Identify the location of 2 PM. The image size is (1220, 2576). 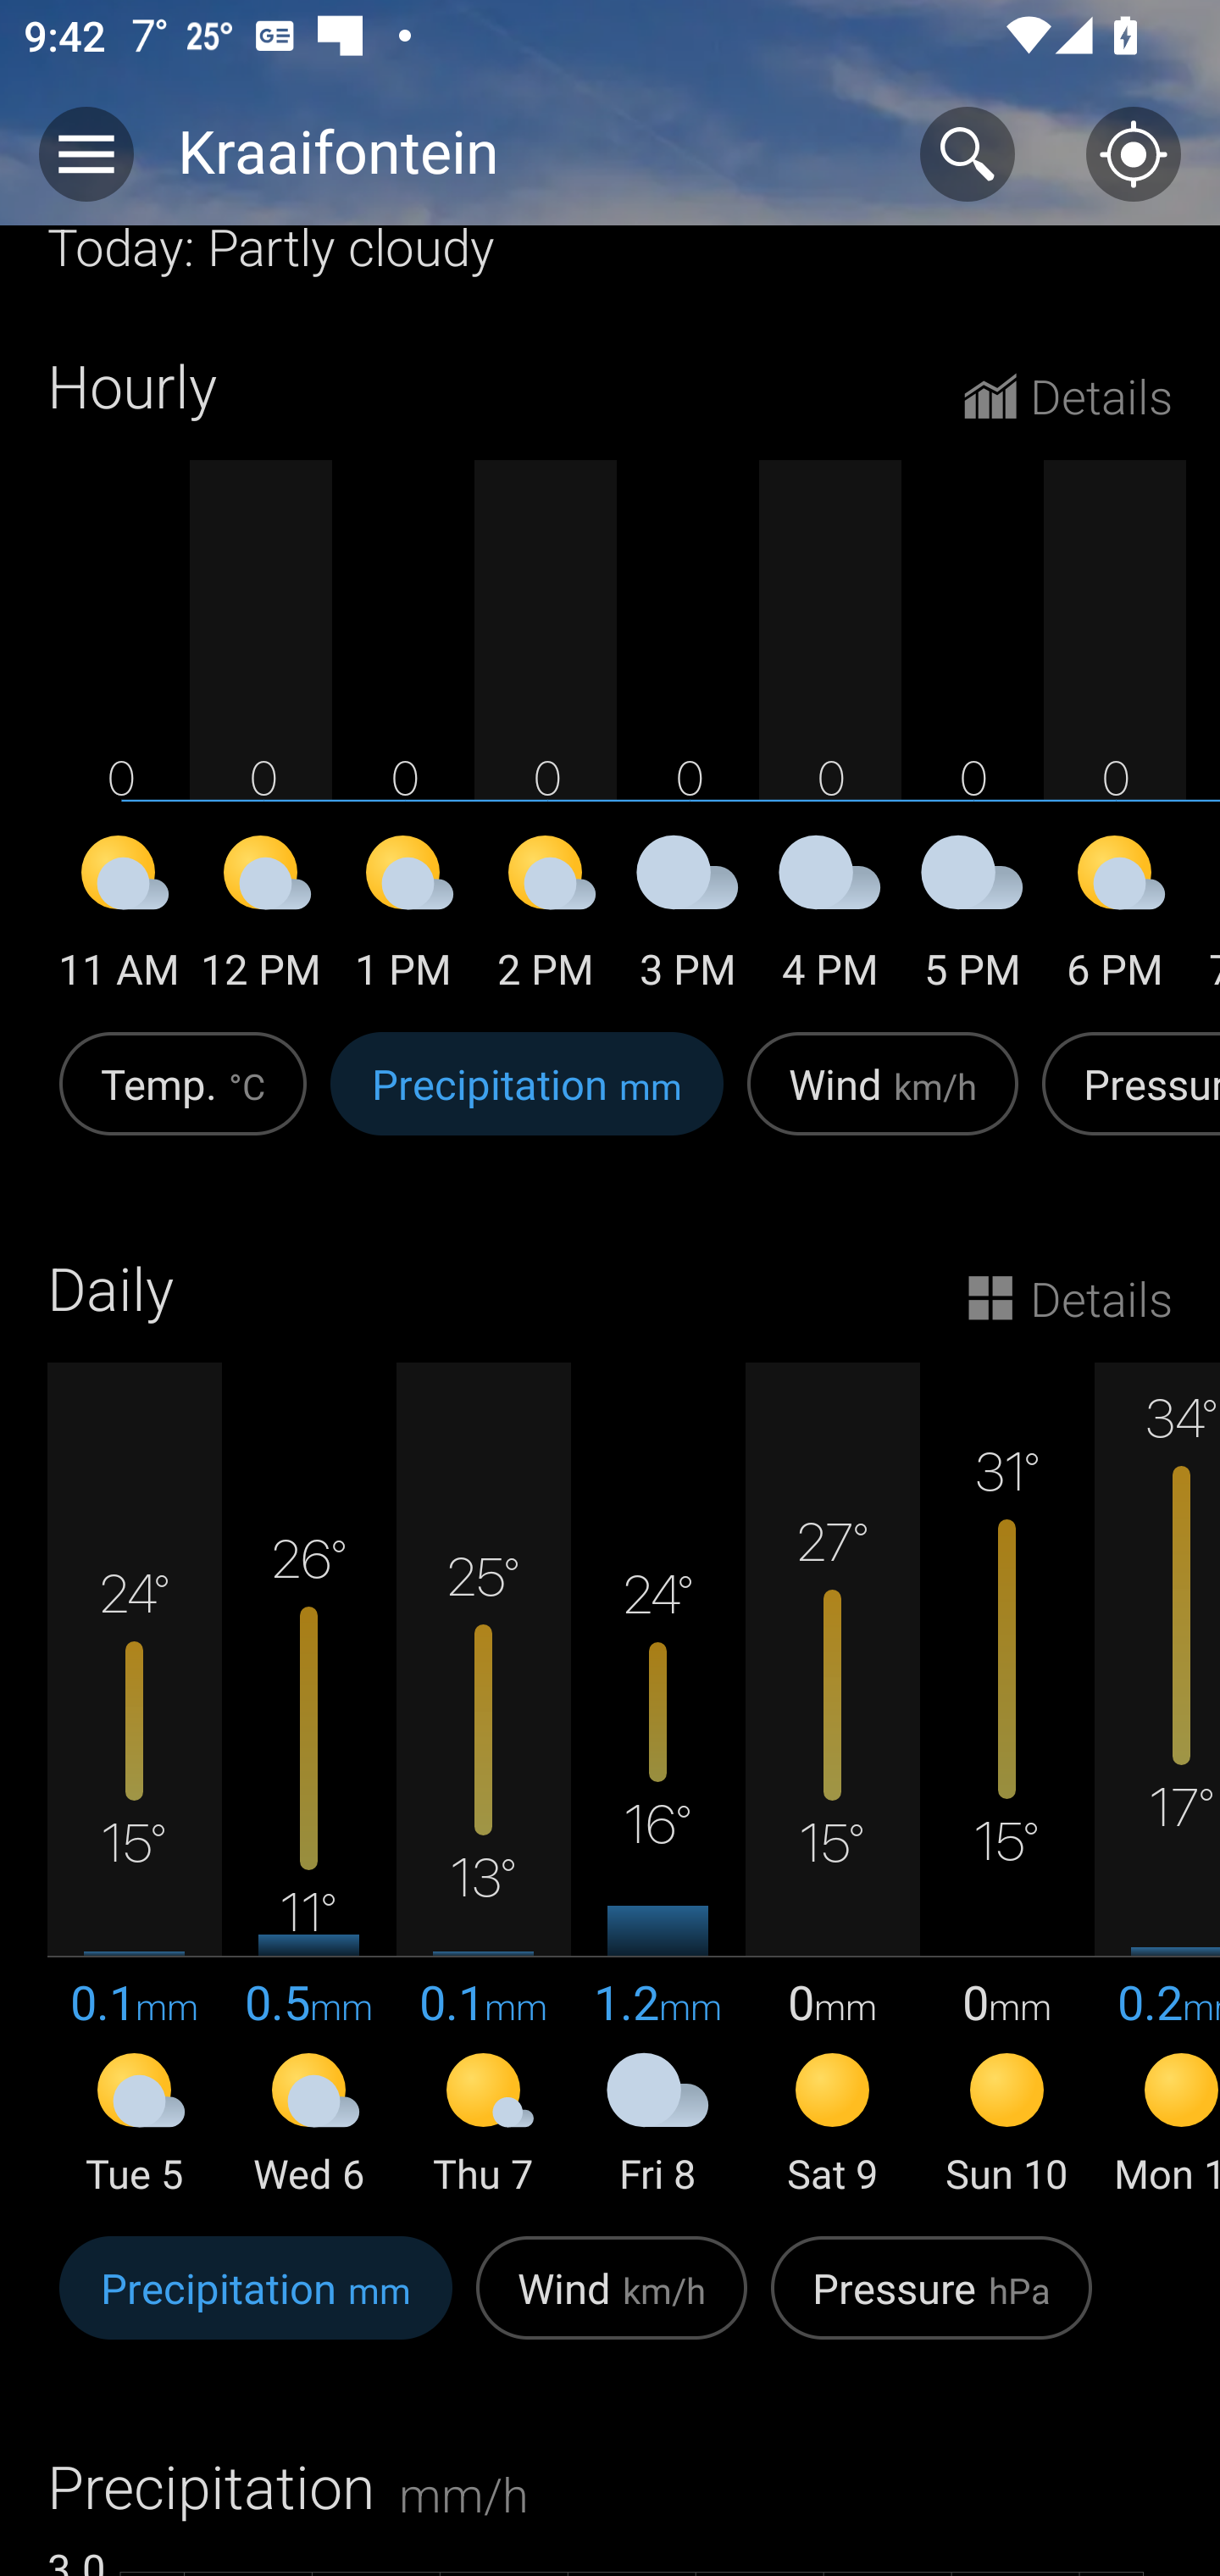
(546, 918).